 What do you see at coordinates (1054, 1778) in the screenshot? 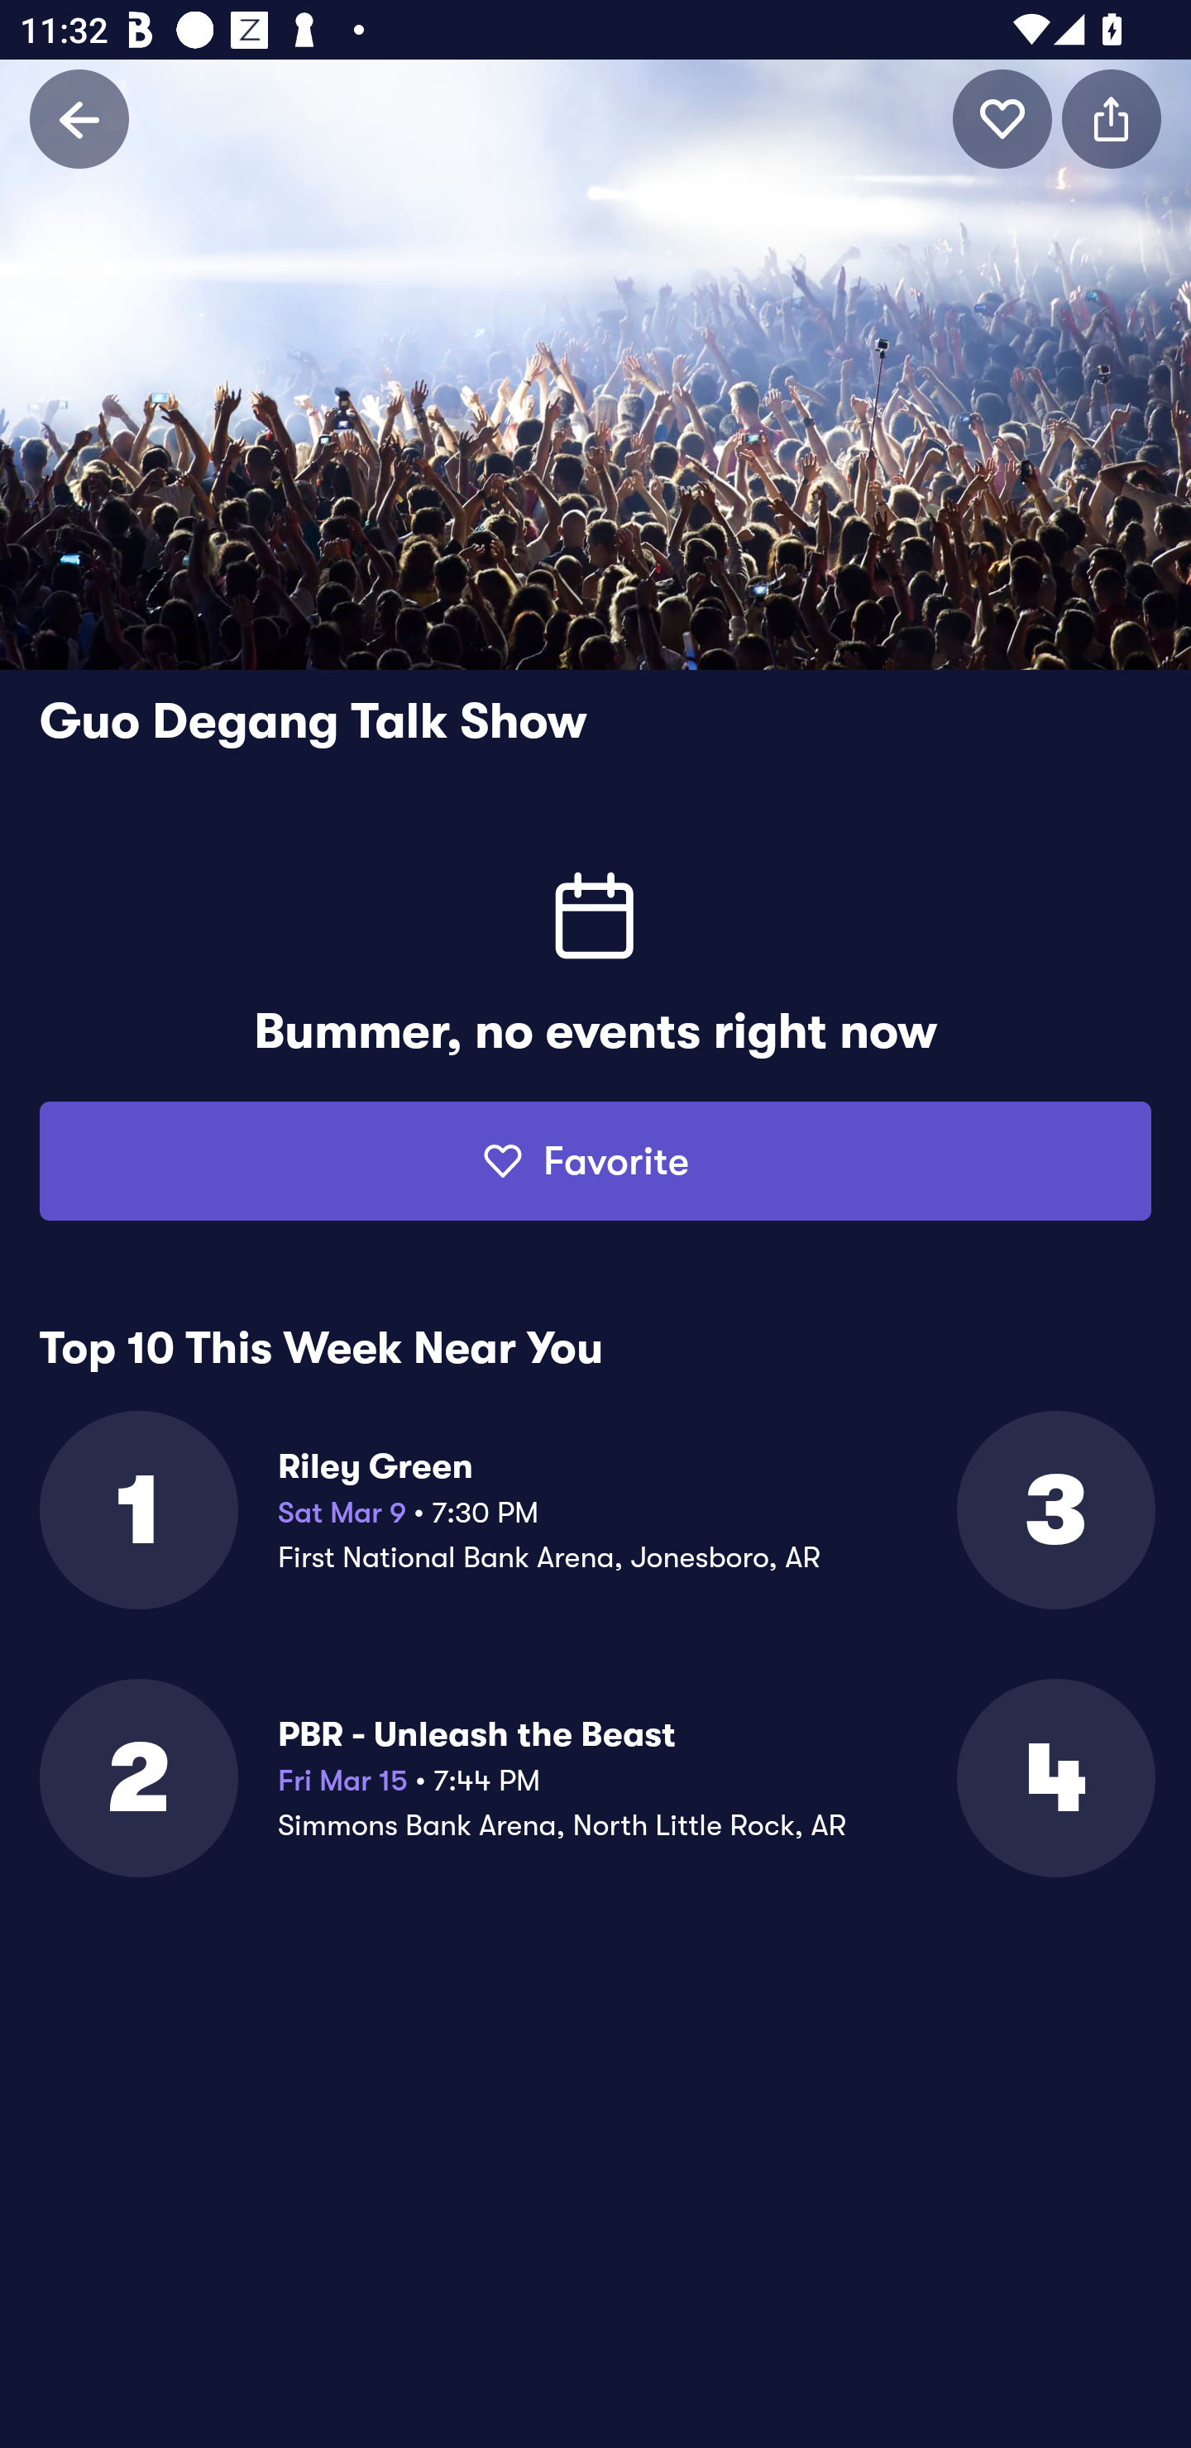
I see `4` at bounding box center [1054, 1778].